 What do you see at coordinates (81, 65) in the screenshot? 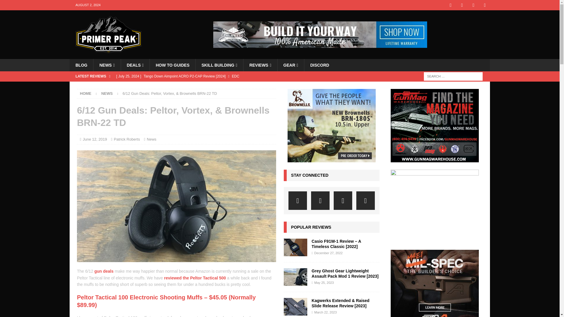
I see `BLOG` at bounding box center [81, 65].